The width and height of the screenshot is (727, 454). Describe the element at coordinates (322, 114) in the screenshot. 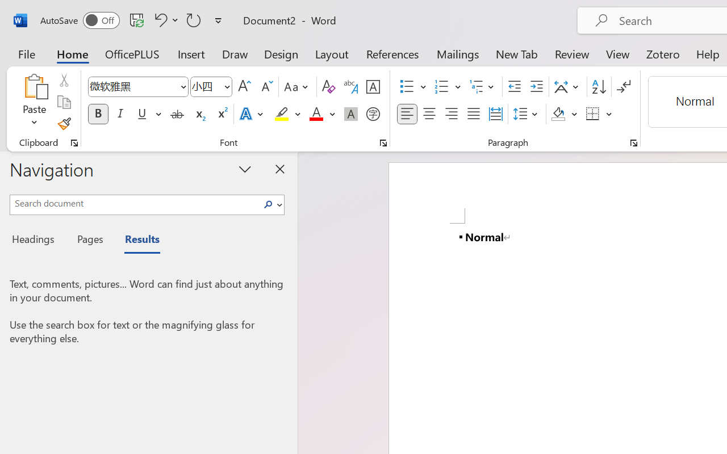

I see `Font Color` at that location.